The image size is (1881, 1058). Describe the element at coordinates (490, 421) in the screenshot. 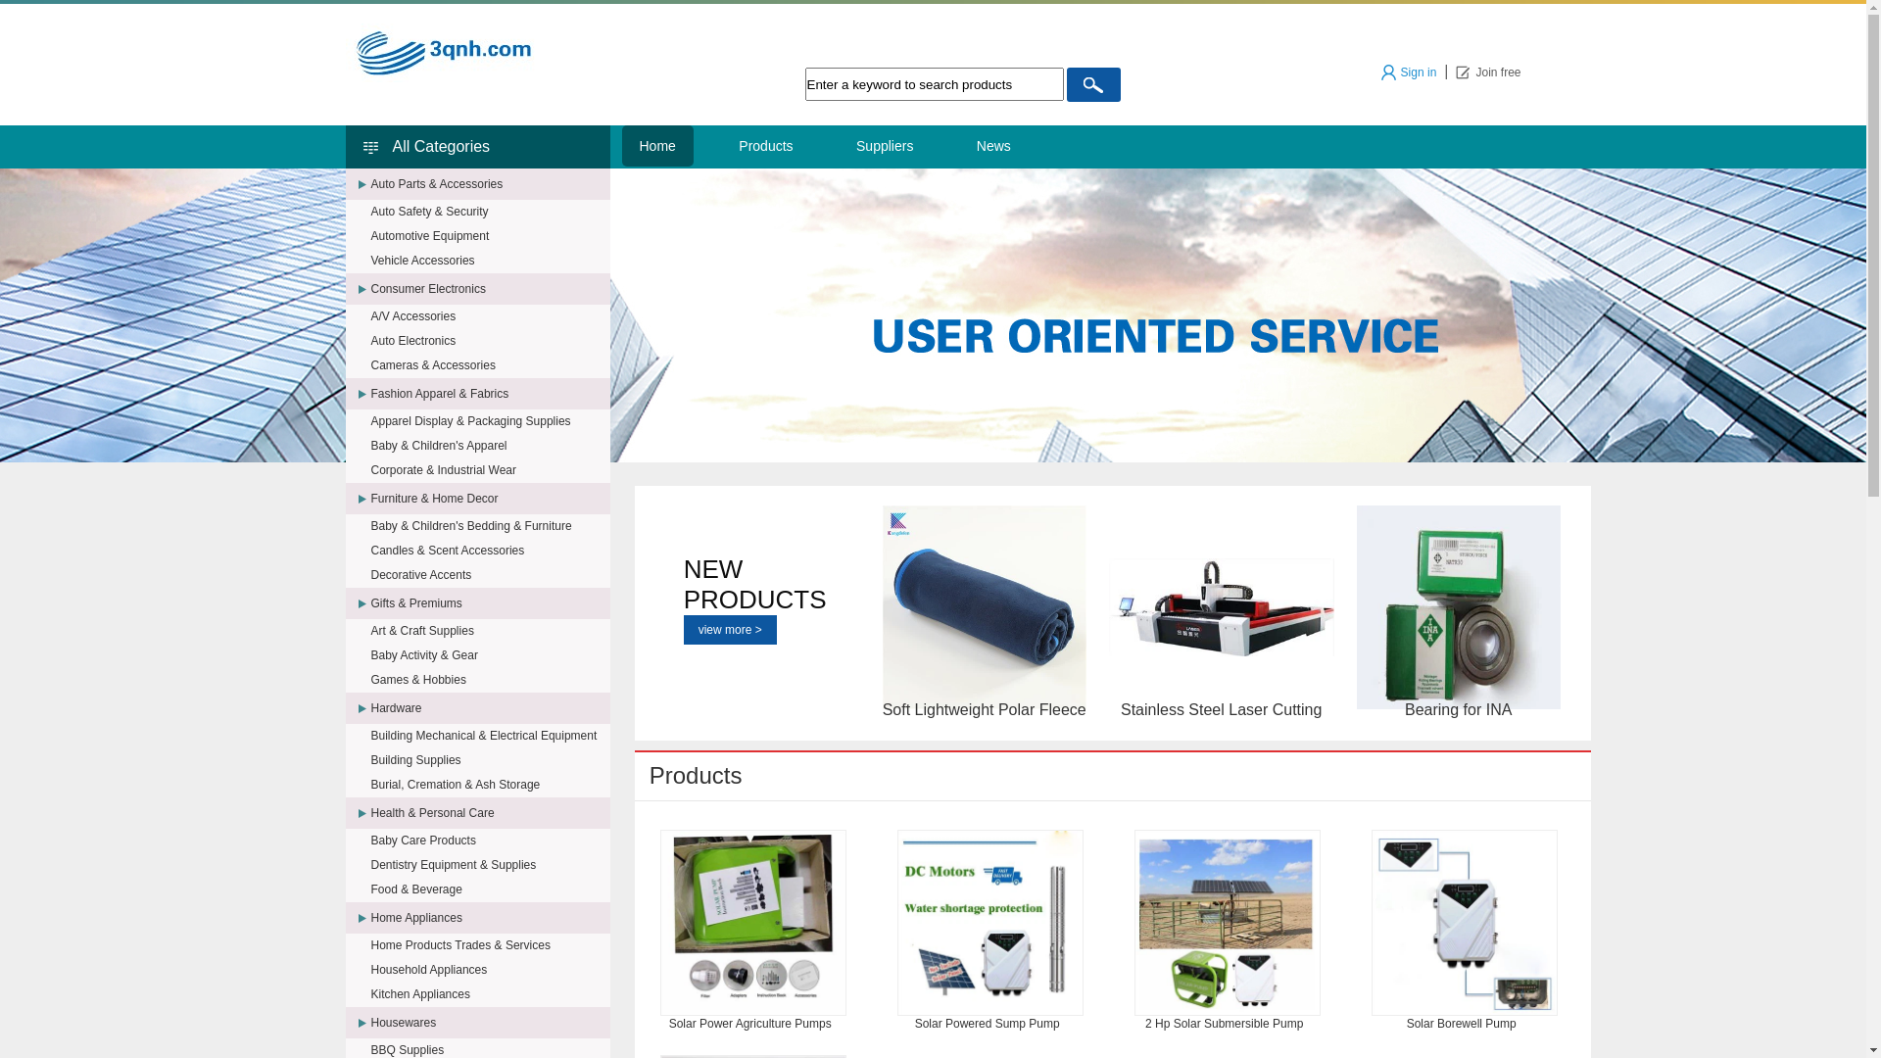

I see `Apparel Display & Packaging Supplies` at that location.